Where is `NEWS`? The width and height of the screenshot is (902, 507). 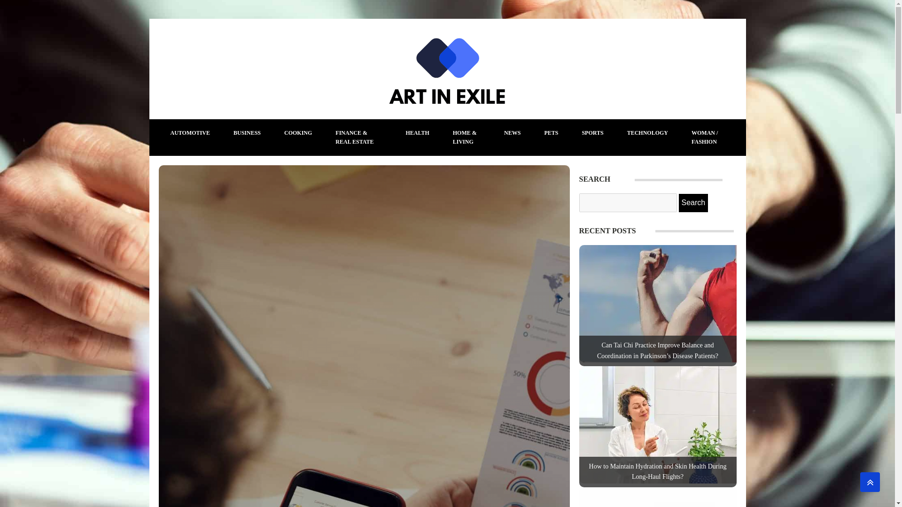
NEWS is located at coordinates (512, 133).